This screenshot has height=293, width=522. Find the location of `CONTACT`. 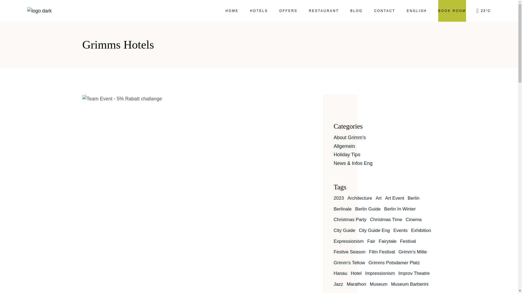

CONTACT is located at coordinates (384, 11).